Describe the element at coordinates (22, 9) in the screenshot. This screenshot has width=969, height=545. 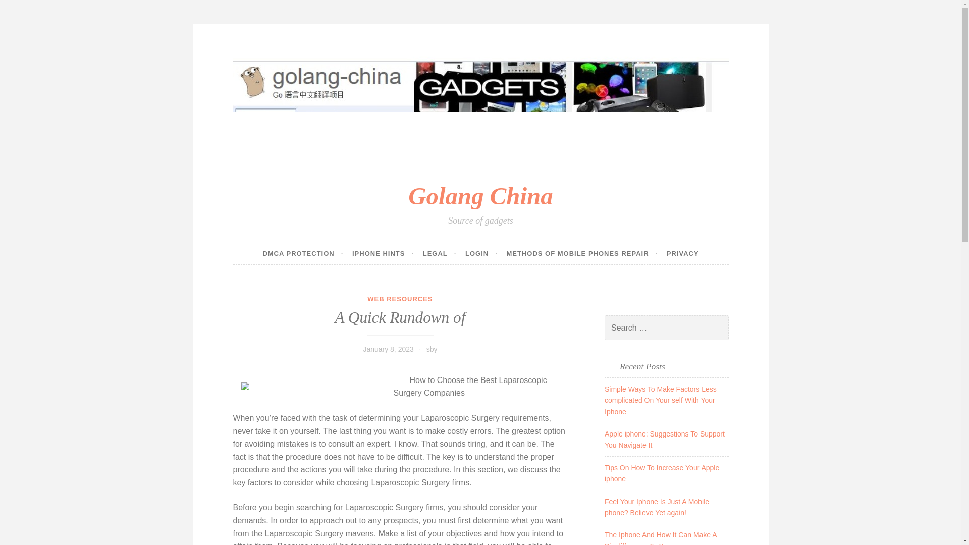
I see `Search` at that location.